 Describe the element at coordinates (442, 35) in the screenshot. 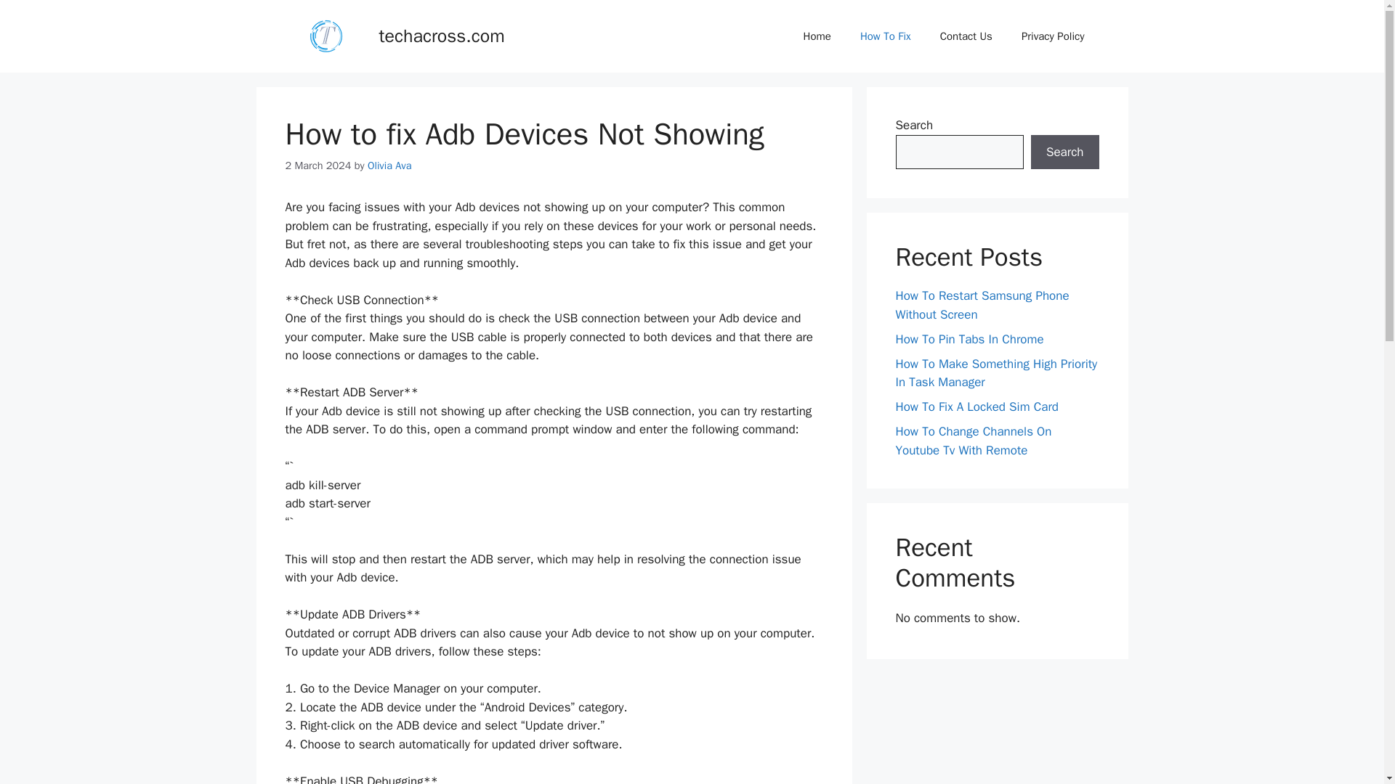

I see `techacross.com` at that location.